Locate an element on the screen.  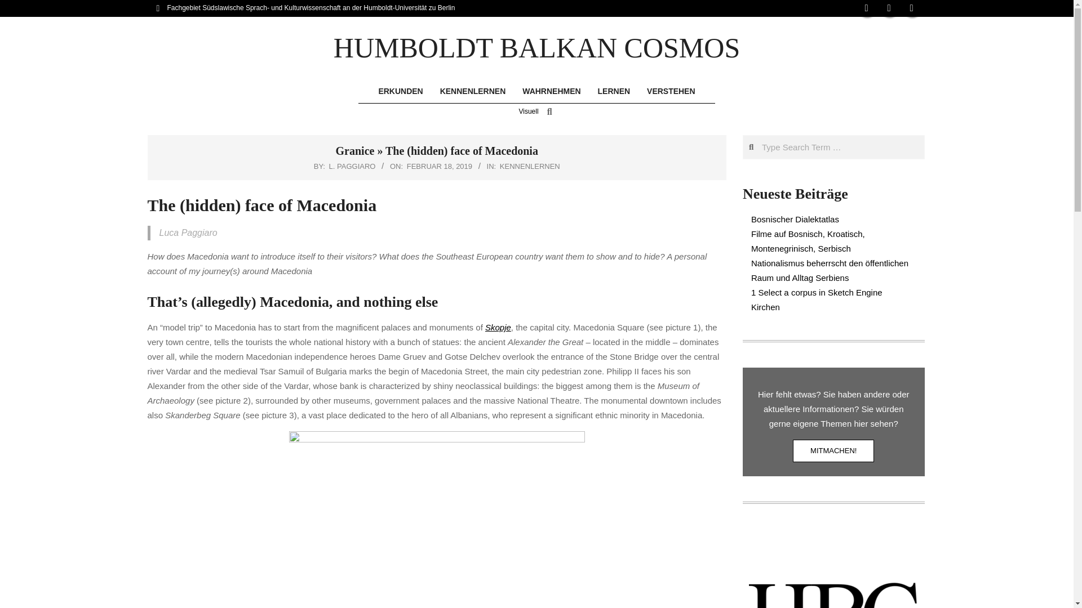
LERNEN is located at coordinates (614, 91).